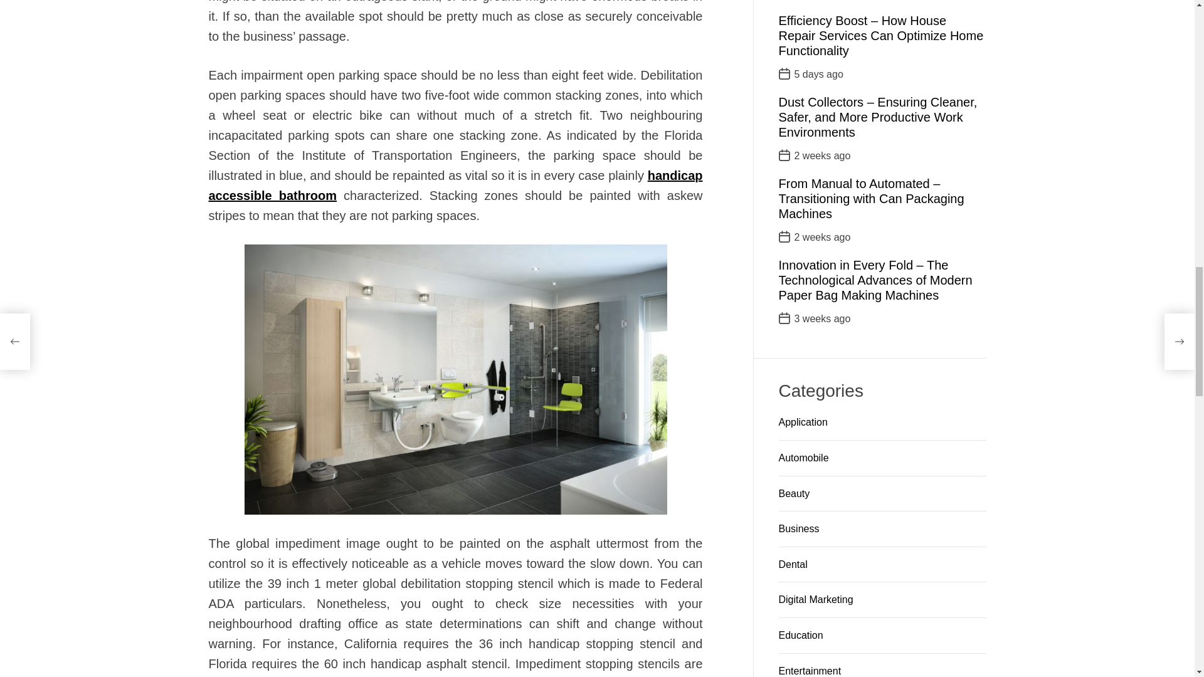  Describe the element at coordinates (578, 239) in the screenshot. I see `Hot Water Heater Installation DIY vs. Professional Services` at that location.